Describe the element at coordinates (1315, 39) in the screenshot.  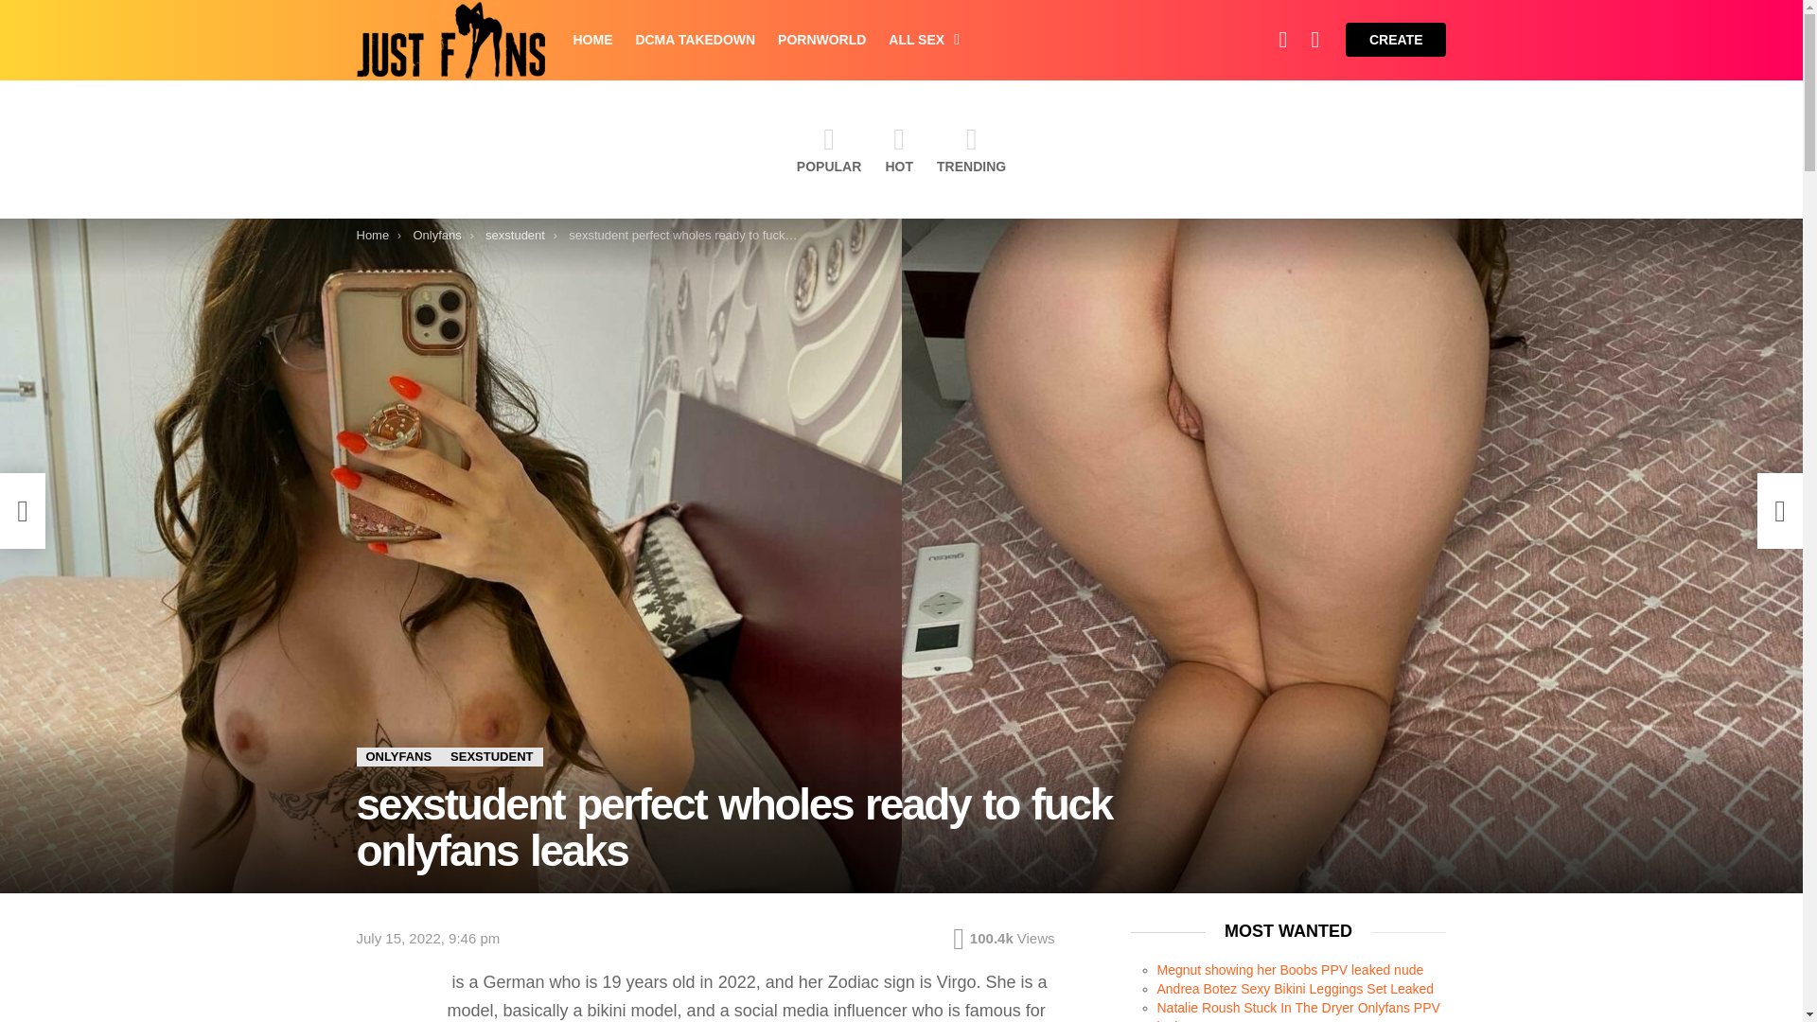
I see `LOGIN` at that location.